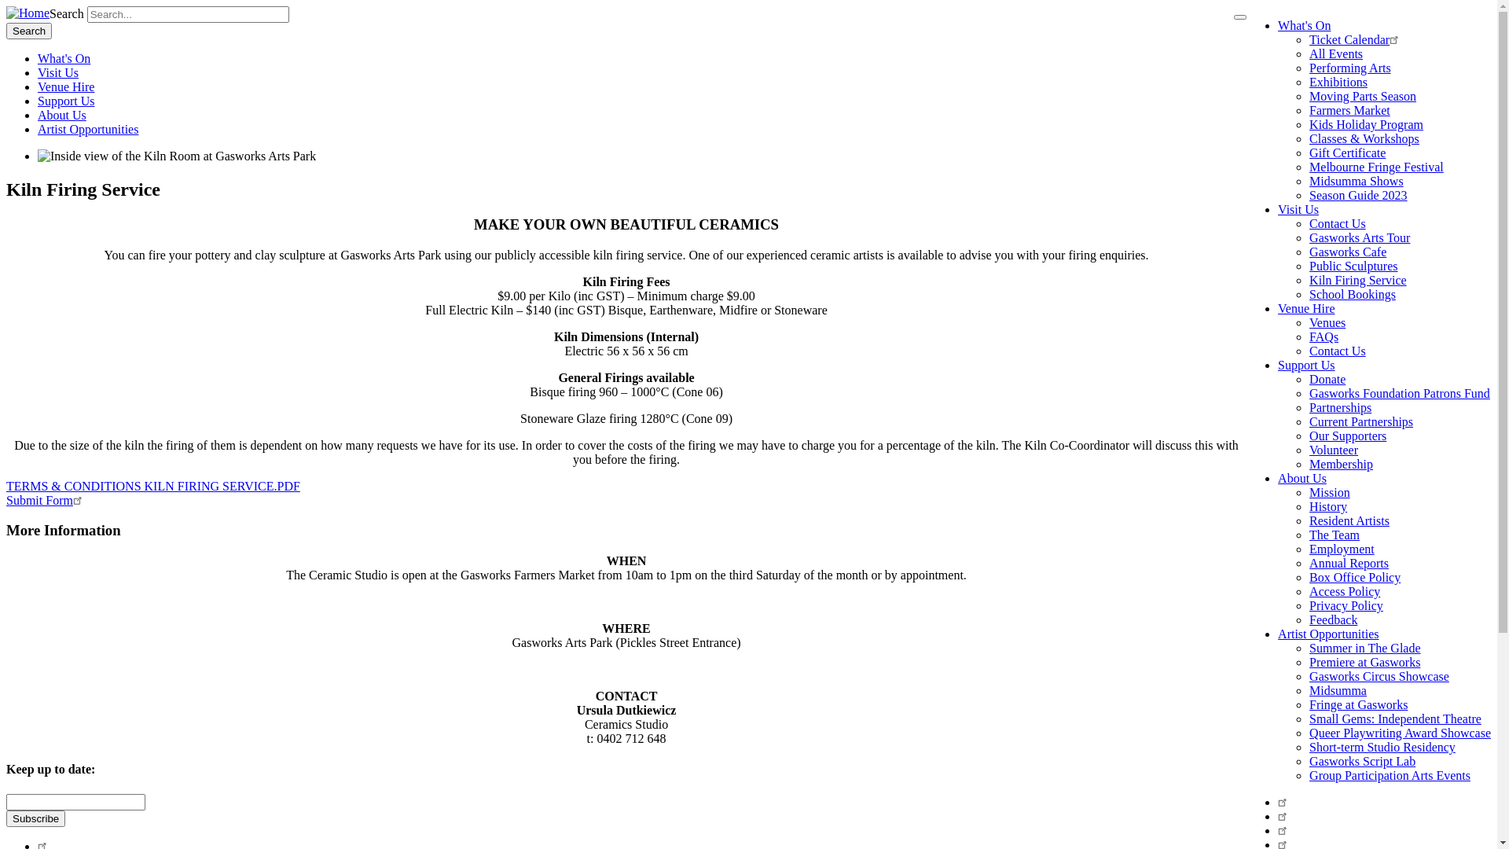 The width and height of the screenshot is (1509, 849). I want to click on Access Policy, so click(1345, 591).